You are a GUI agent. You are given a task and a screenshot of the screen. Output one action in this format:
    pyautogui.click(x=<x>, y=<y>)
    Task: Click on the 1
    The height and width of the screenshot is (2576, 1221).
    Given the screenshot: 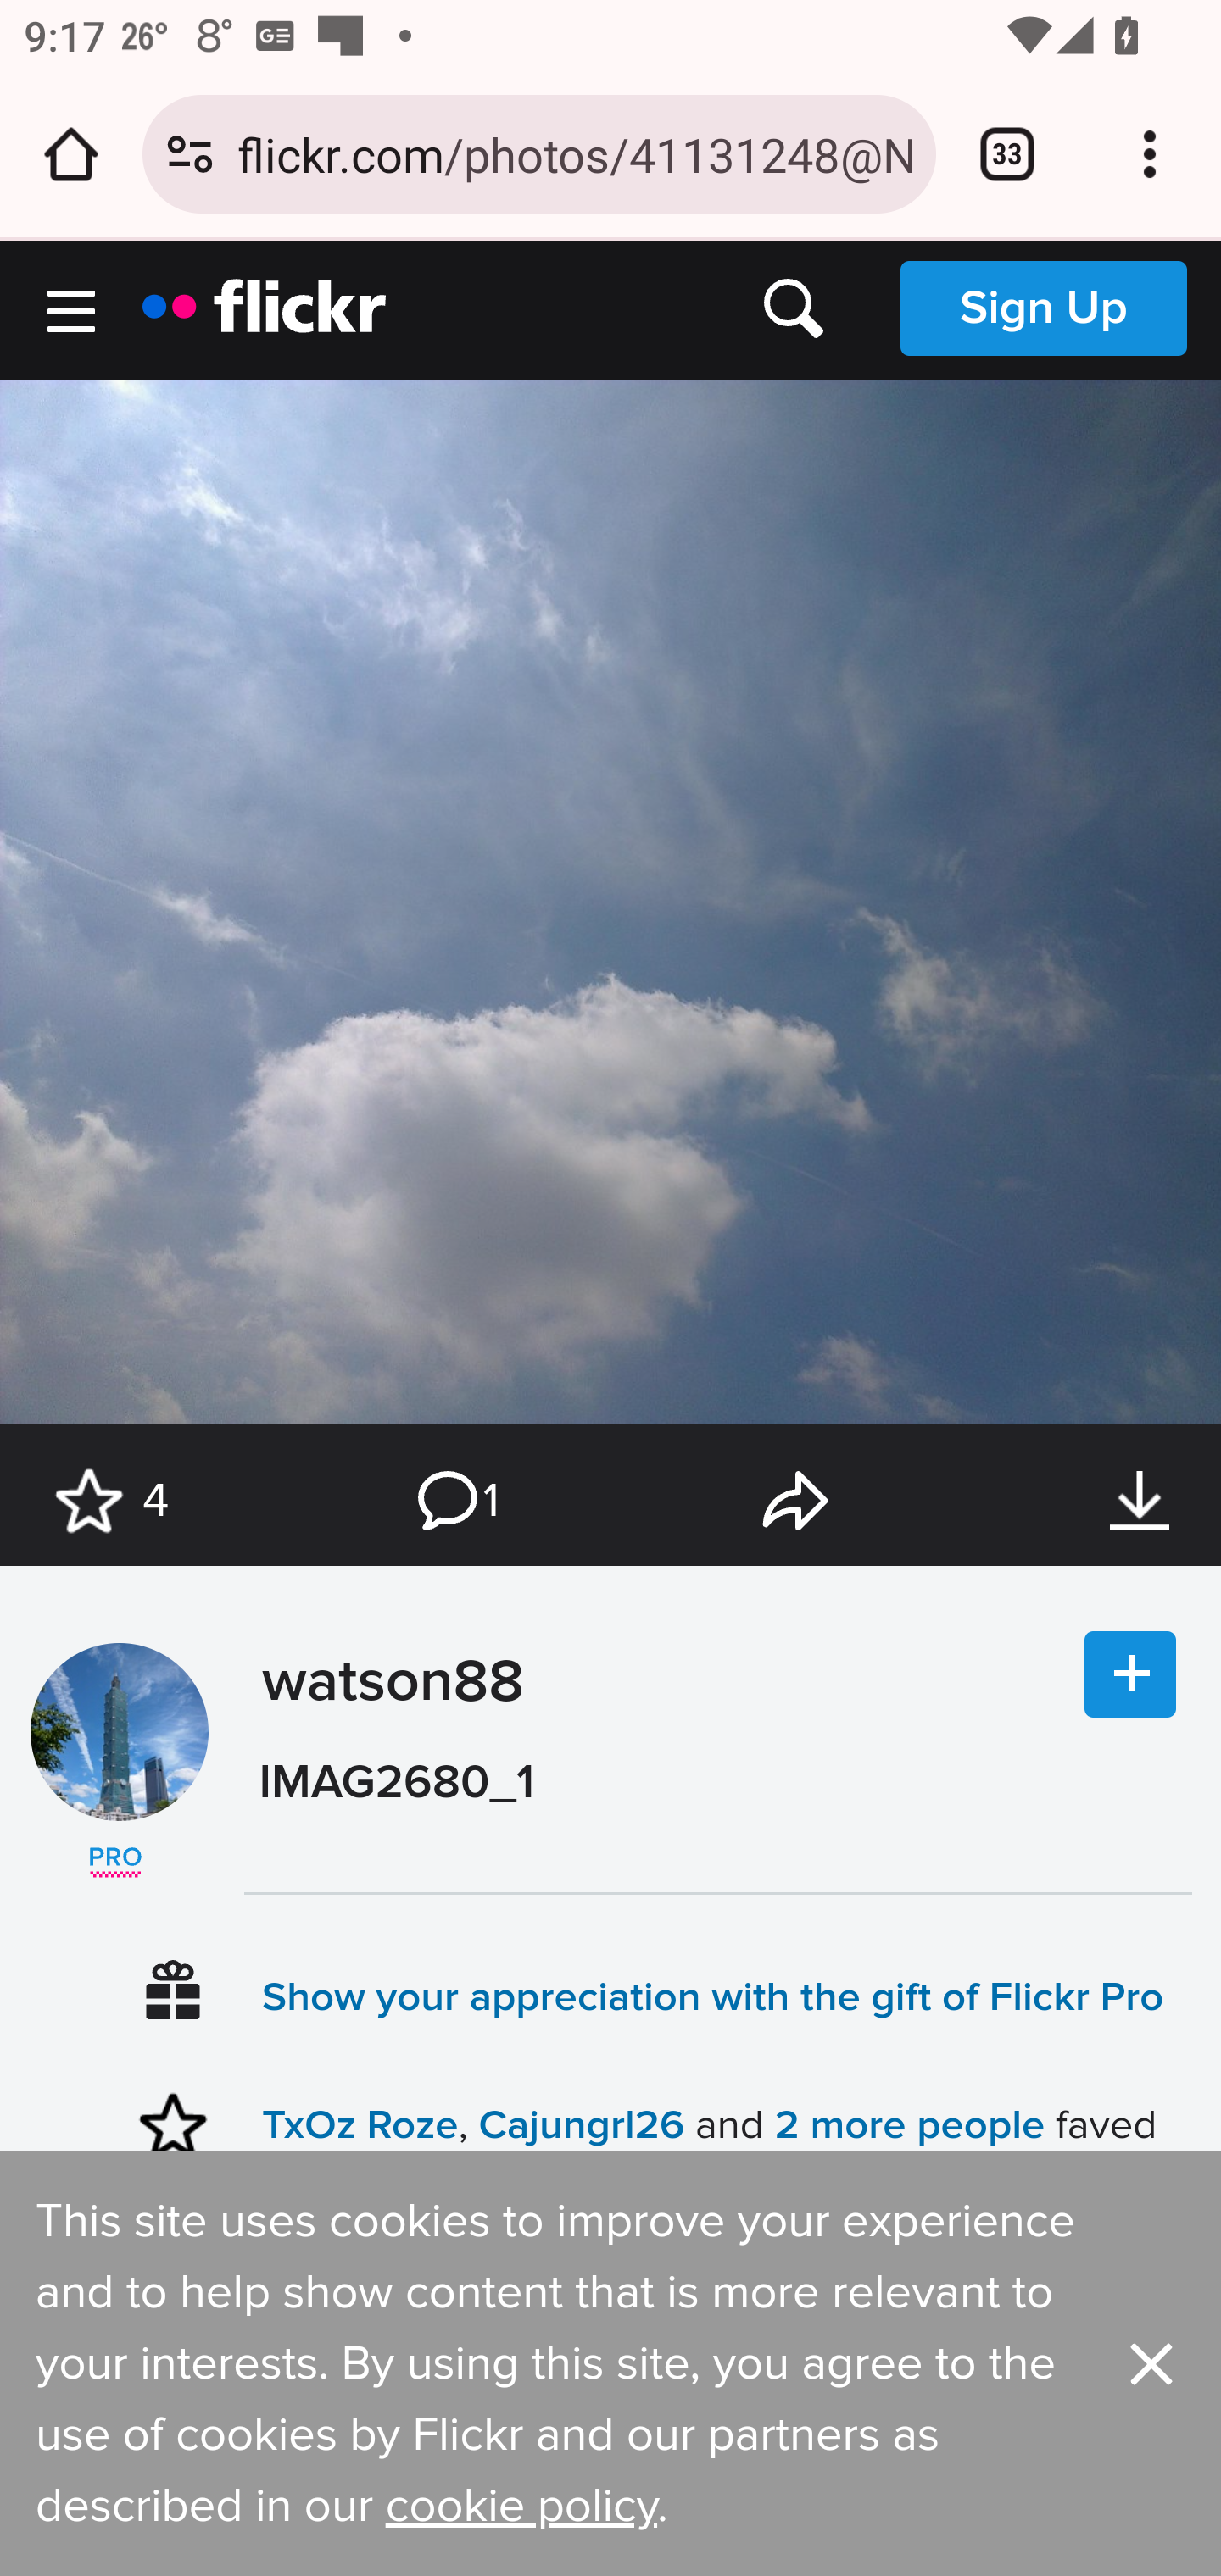 What is the action you would take?
    pyautogui.click(x=454, y=1502)
    